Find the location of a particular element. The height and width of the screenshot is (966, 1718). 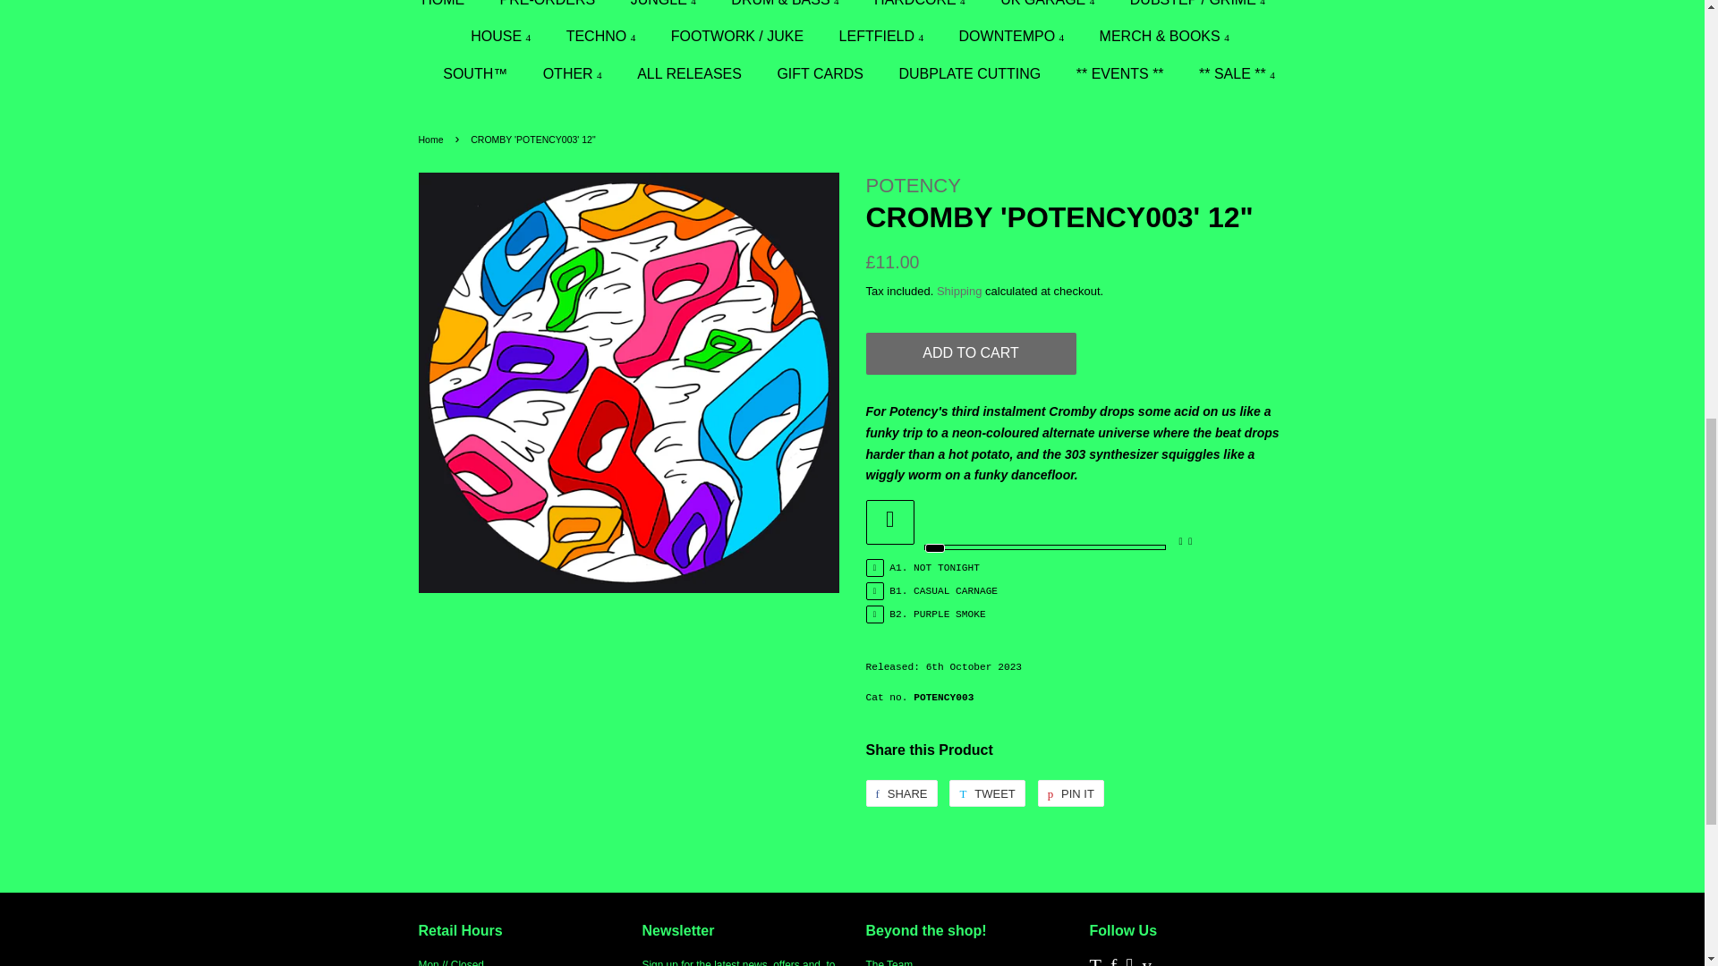

Tweet on Twitter is located at coordinates (986, 792).